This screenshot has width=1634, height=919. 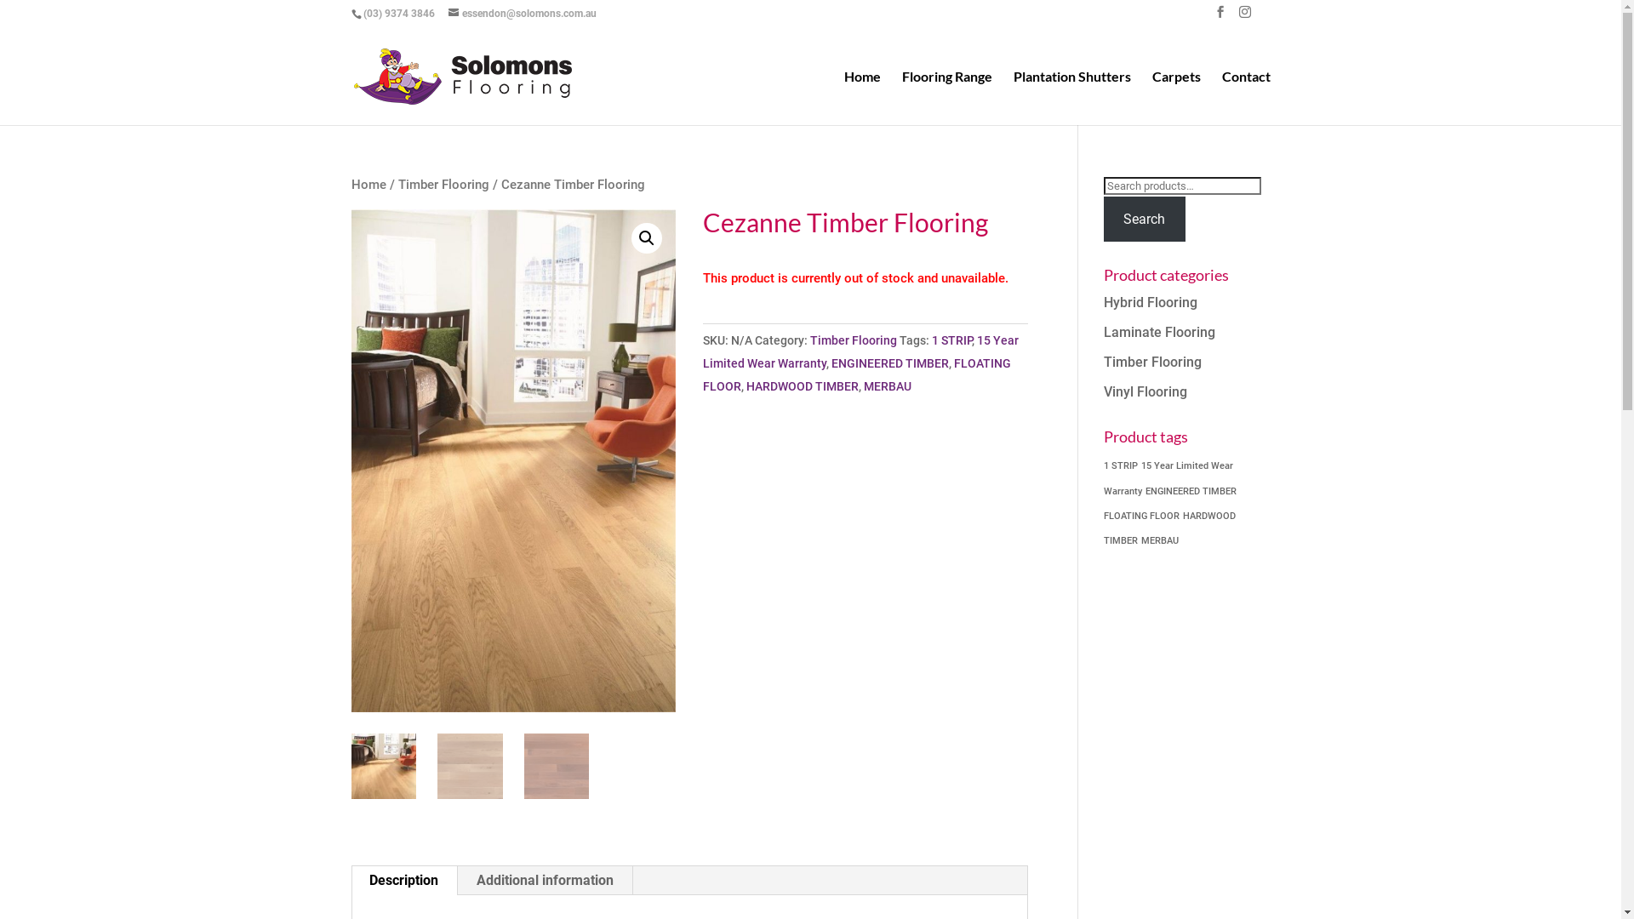 What do you see at coordinates (444, 185) in the screenshot?
I see `Timber Flooring` at bounding box center [444, 185].